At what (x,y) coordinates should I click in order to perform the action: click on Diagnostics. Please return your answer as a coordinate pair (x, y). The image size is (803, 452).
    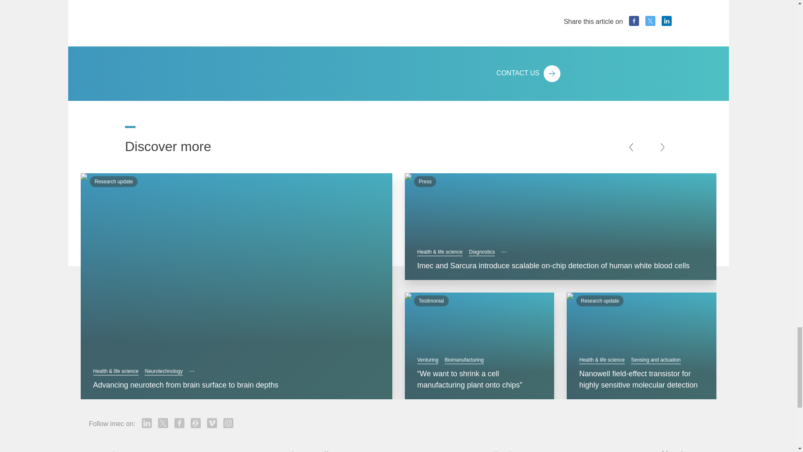
    Looking at the image, I should click on (482, 252).